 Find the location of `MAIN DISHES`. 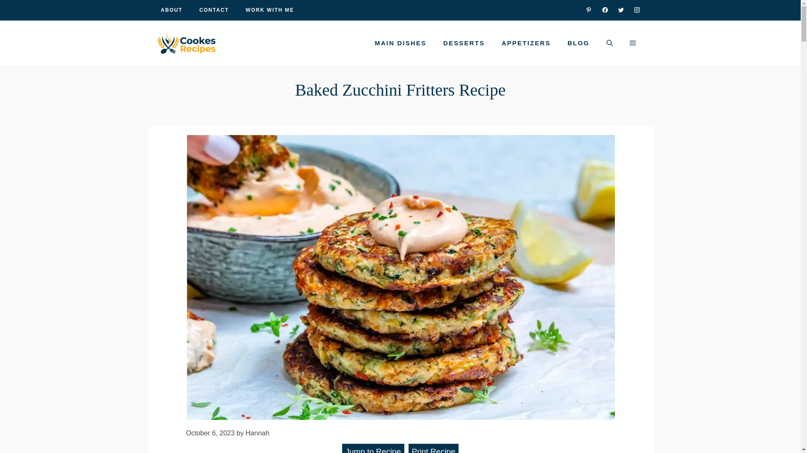

MAIN DISHES is located at coordinates (400, 43).